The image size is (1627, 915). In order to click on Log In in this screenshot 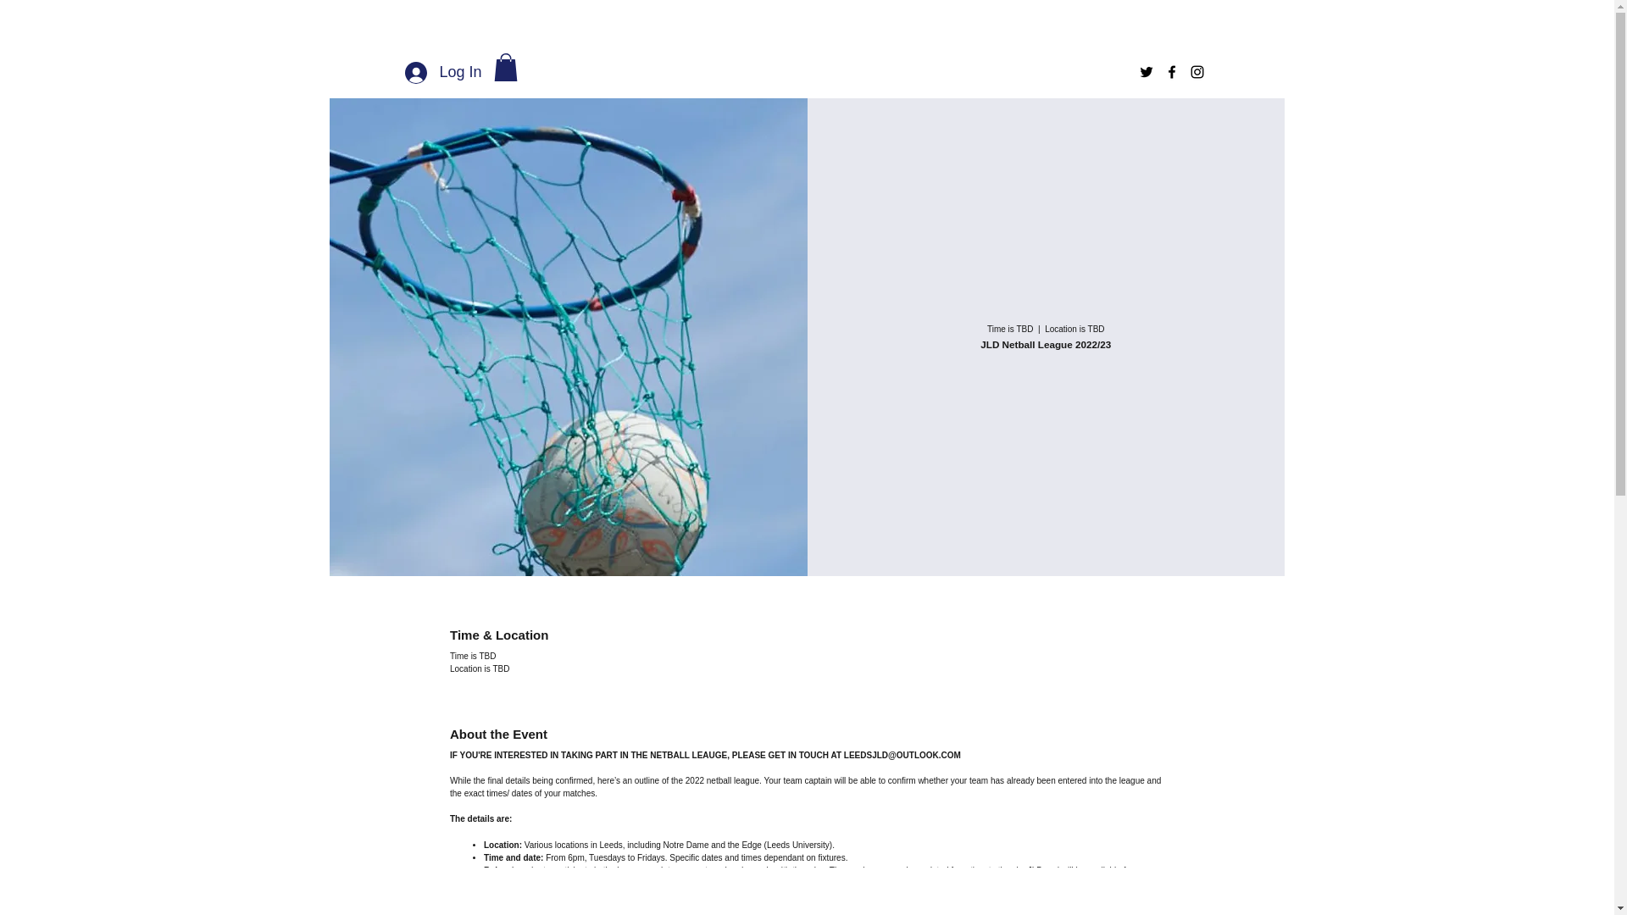, I will do `click(442, 73)`.